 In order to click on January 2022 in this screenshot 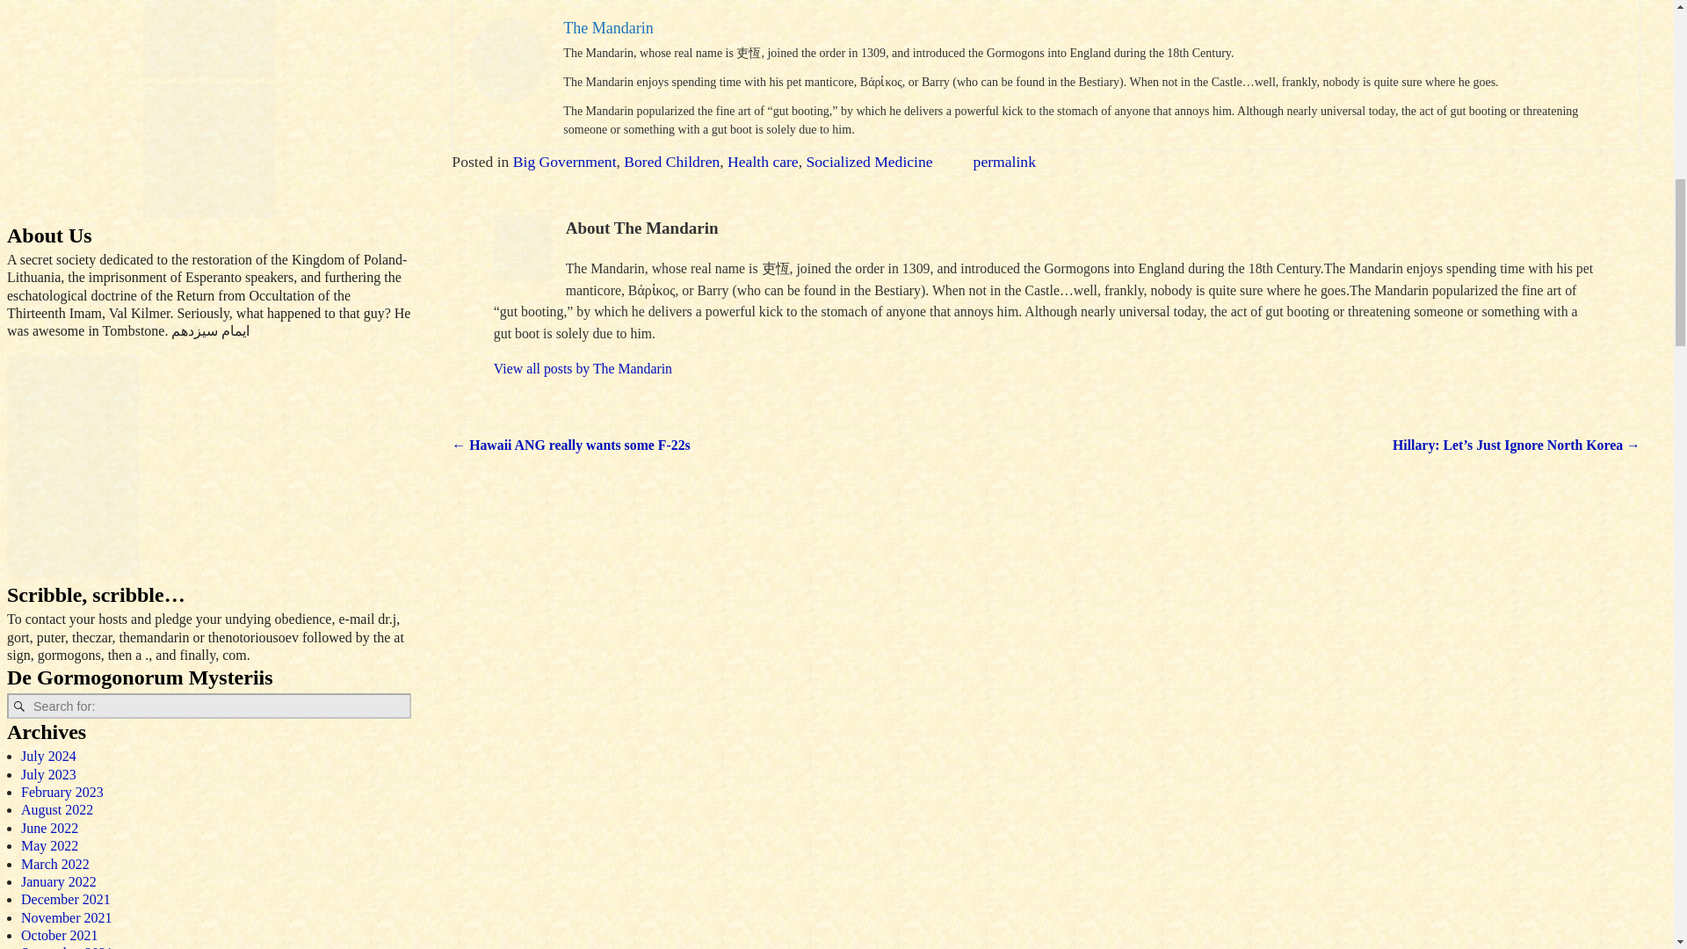, I will do `click(58, 880)`.